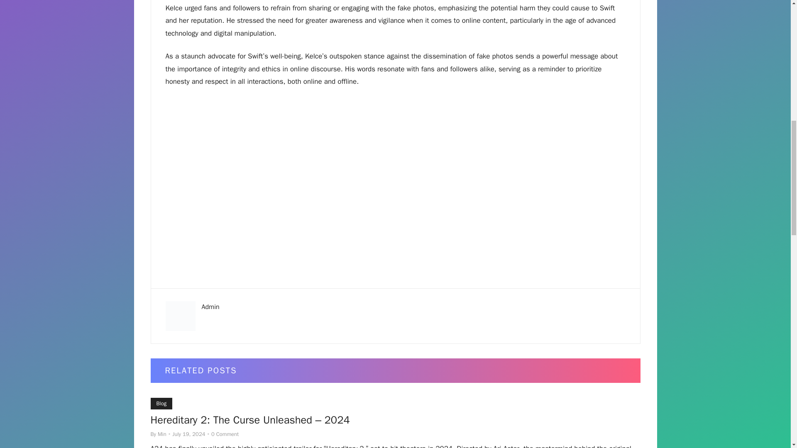 The width and height of the screenshot is (797, 448). Describe the element at coordinates (162, 434) in the screenshot. I see `Posts by Min` at that location.